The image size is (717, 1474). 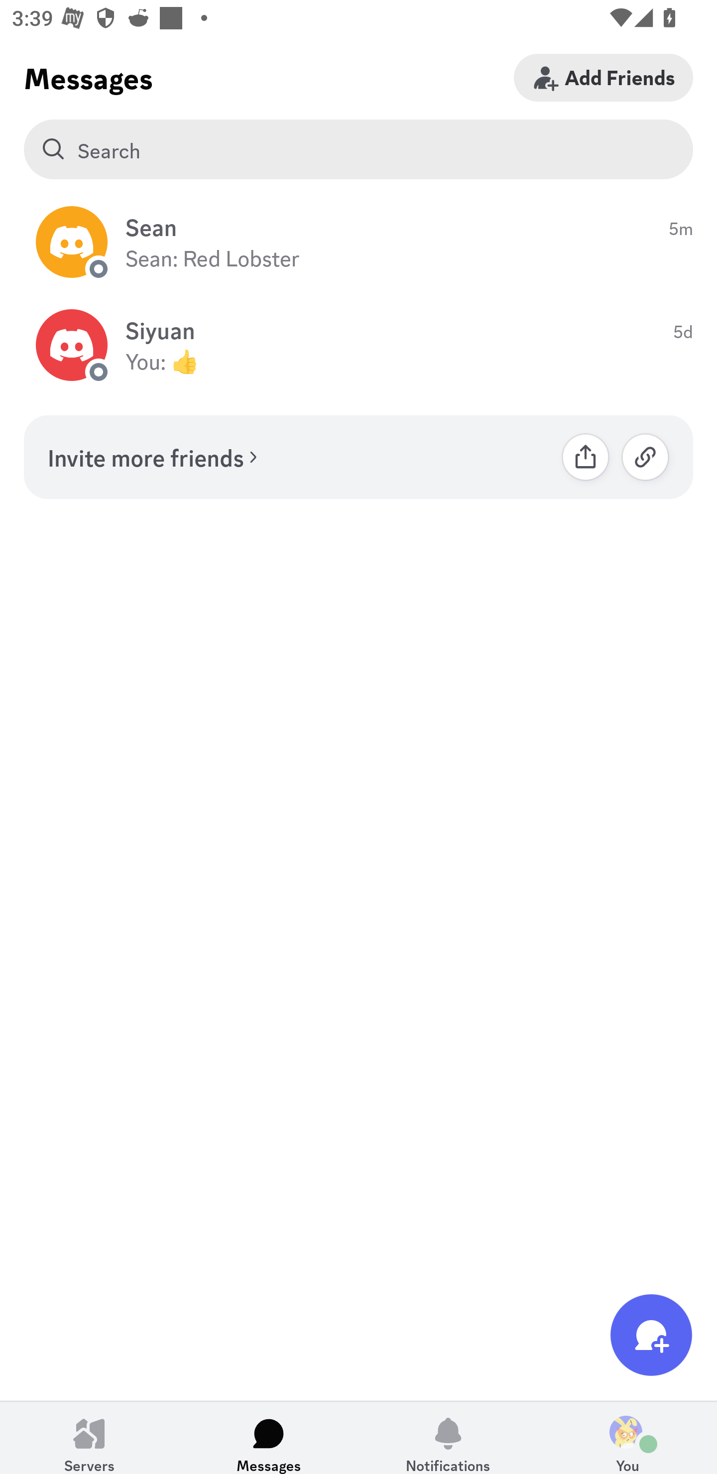 I want to click on Messages, so click(x=269, y=1438).